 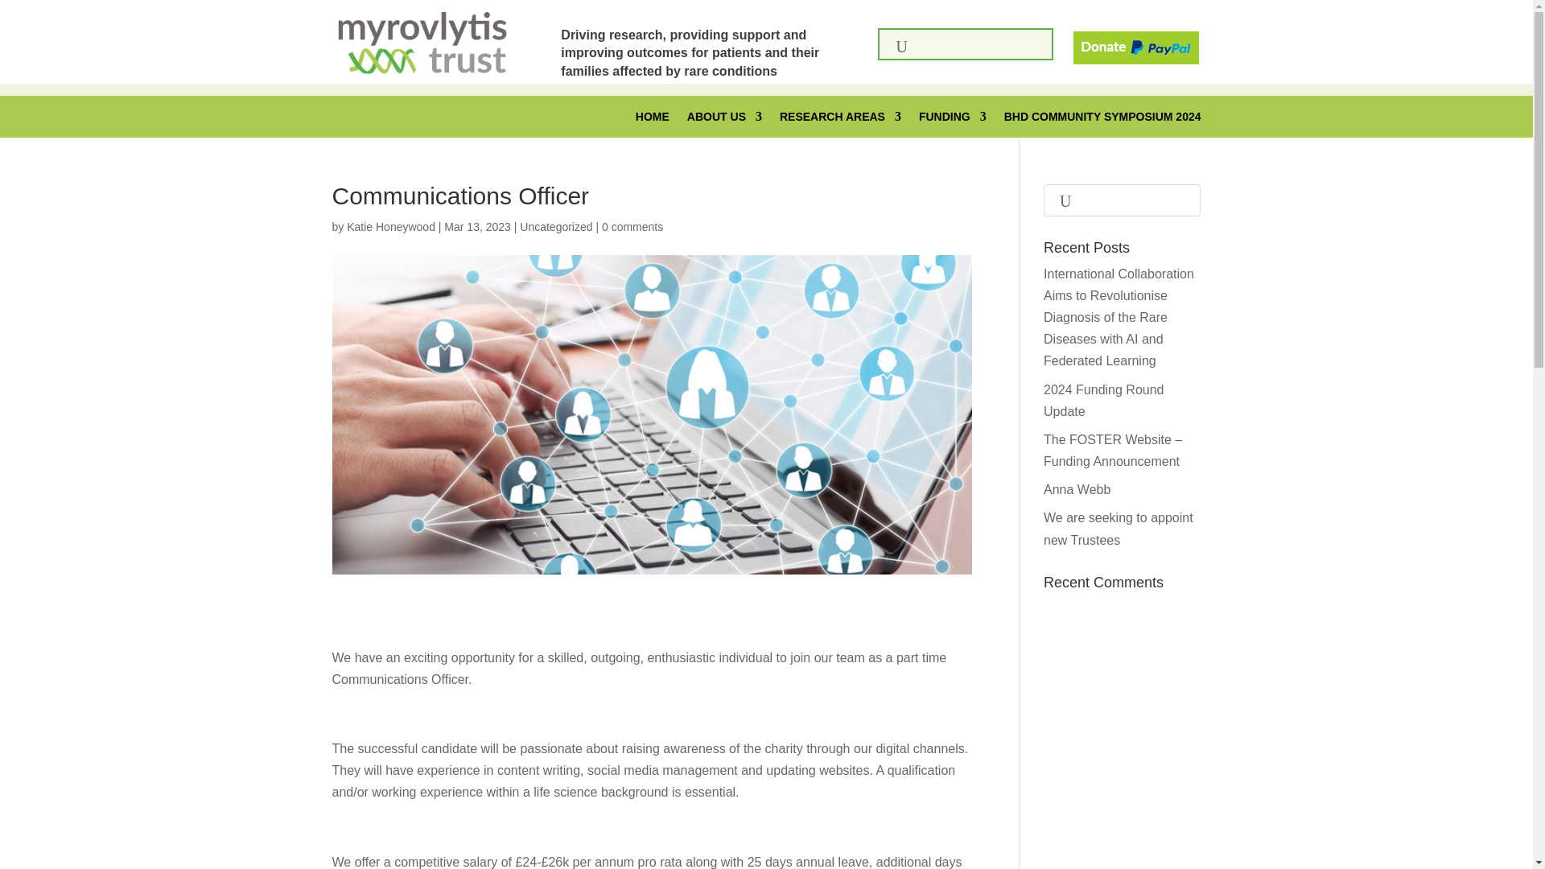 I want to click on BHD COMMUNITY SYMPOSIUM 2024, so click(x=1102, y=119).